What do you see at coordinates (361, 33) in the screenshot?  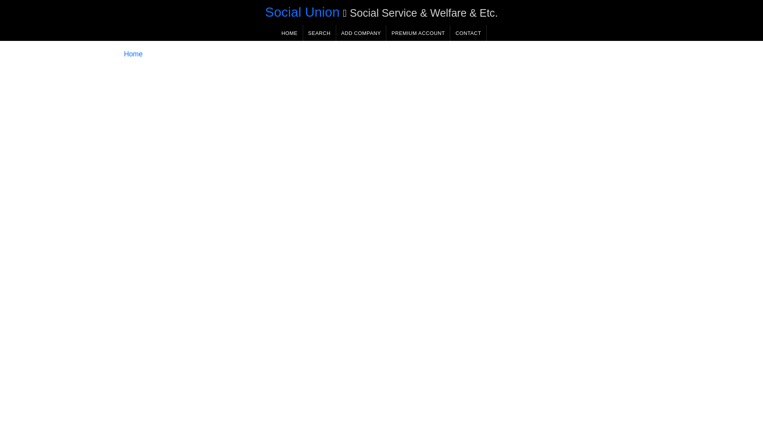 I see `ADD COMPANY` at bounding box center [361, 33].